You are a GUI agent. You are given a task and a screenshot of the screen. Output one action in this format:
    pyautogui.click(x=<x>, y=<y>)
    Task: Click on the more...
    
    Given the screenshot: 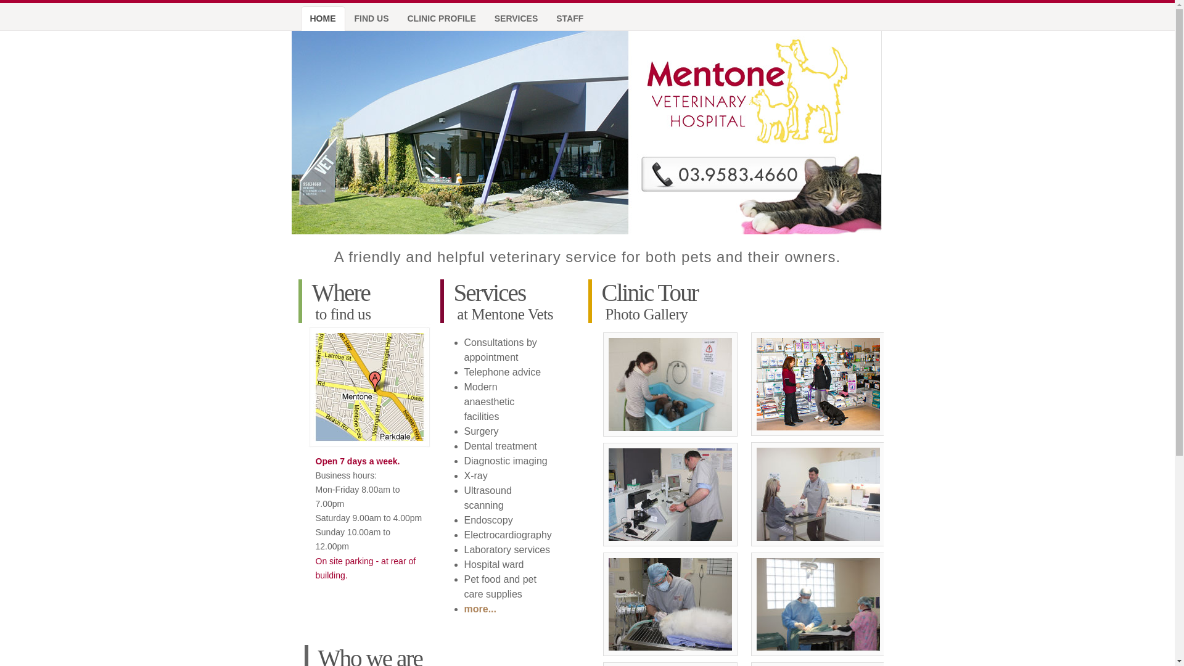 What is the action you would take?
    pyautogui.click(x=480, y=609)
    